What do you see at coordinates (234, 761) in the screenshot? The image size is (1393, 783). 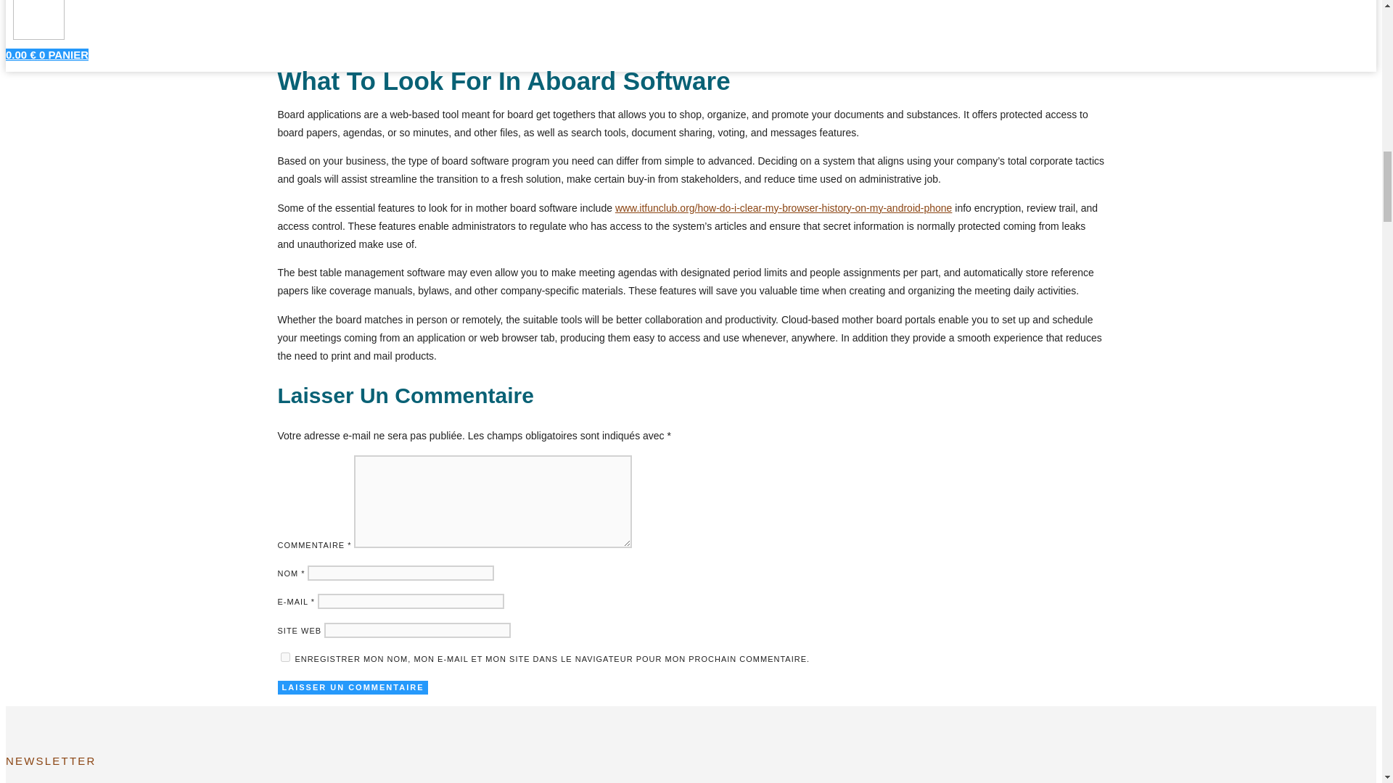 I see `NEWSLETTER` at bounding box center [234, 761].